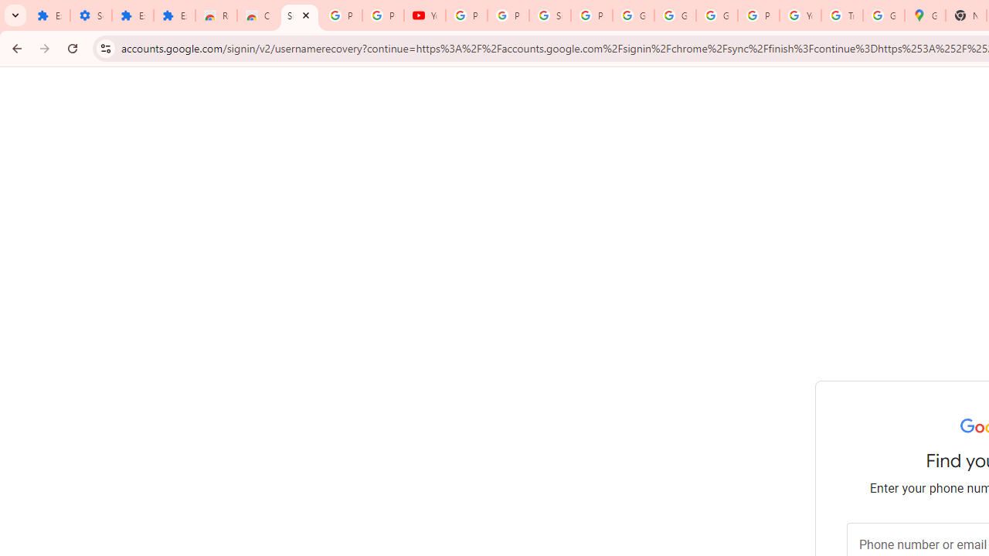 The height and width of the screenshot is (556, 989). Describe the element at coordinates (675, 15) in the screenshot. I see `Google Account` at that location.